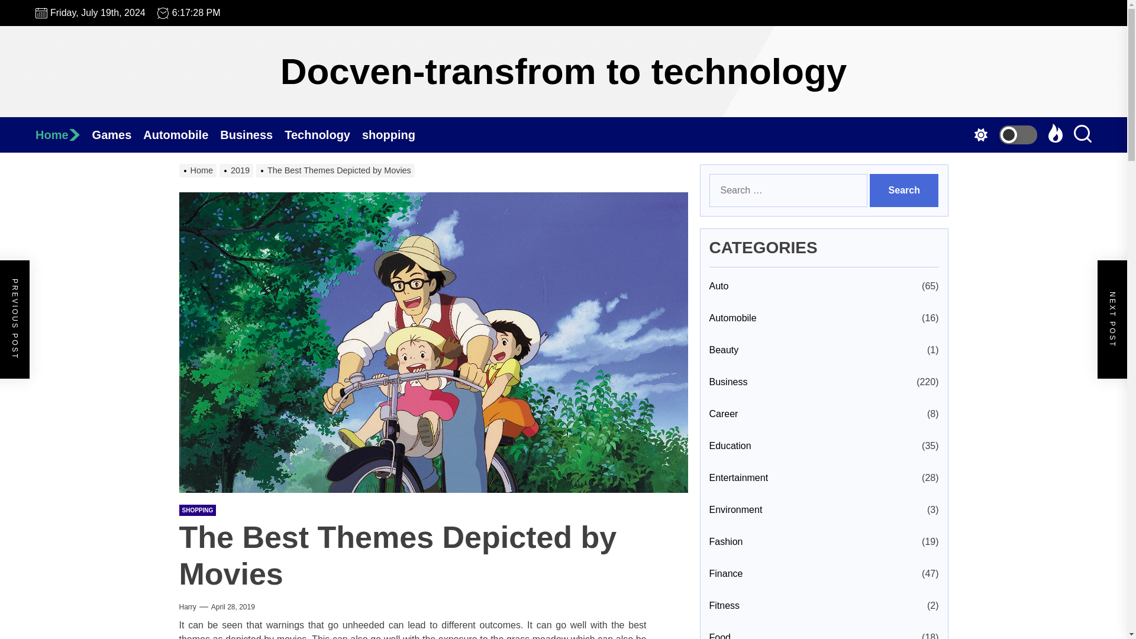  What do you see at coordinates (394, 135) in the screenshot?
I see `shopping` at bounding box center [394, 135].